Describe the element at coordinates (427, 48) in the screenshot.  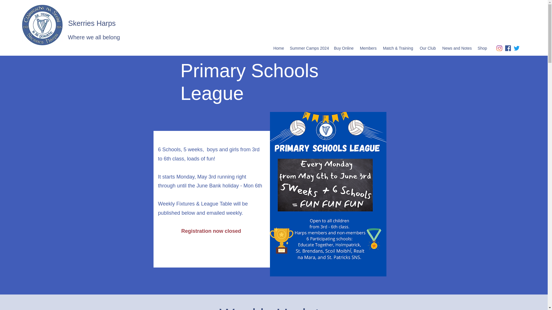
I see `Our Club` at that location.